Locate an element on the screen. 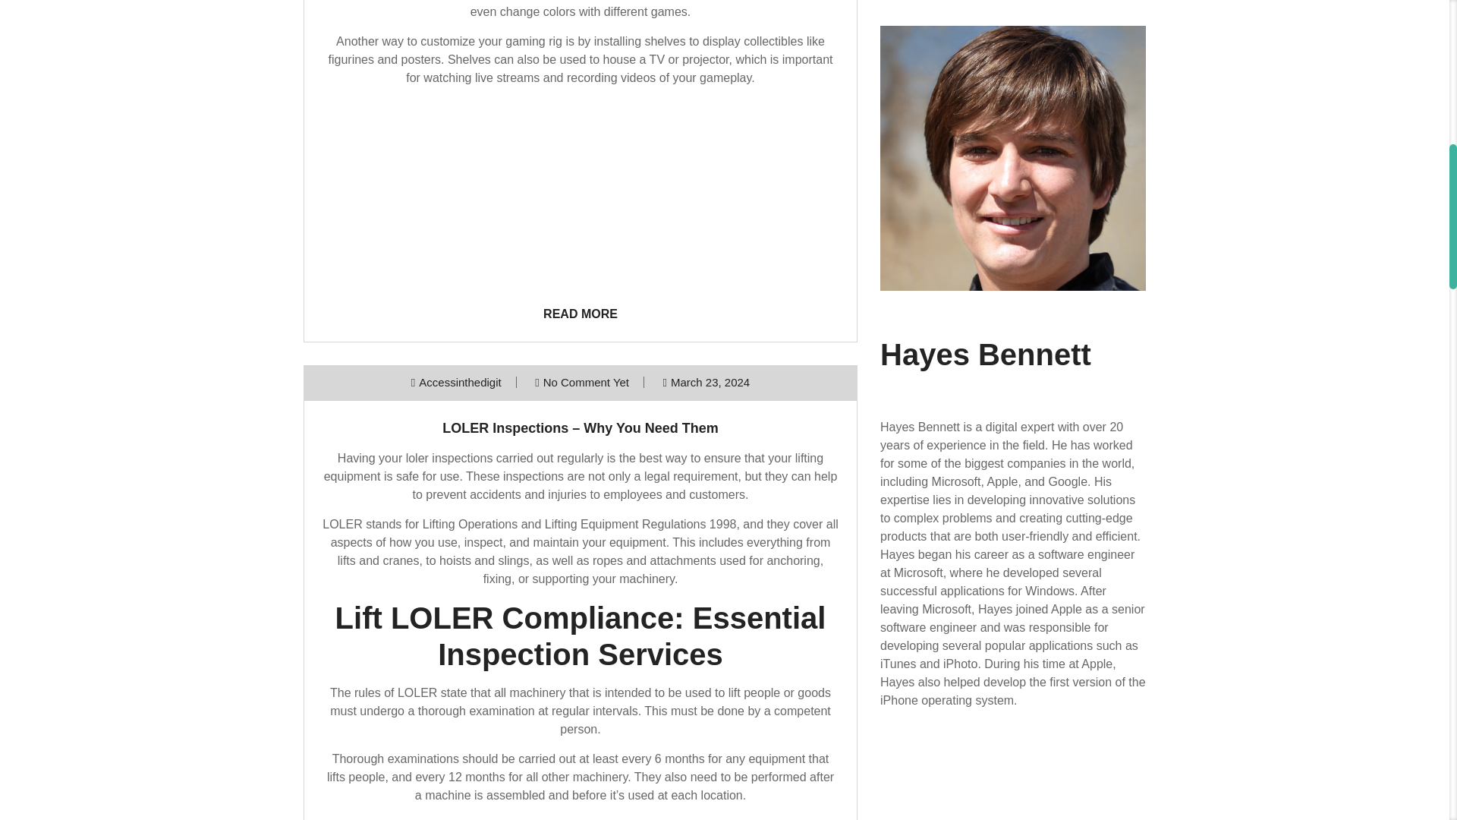  loler inspections is located at coordinates (449, 459).